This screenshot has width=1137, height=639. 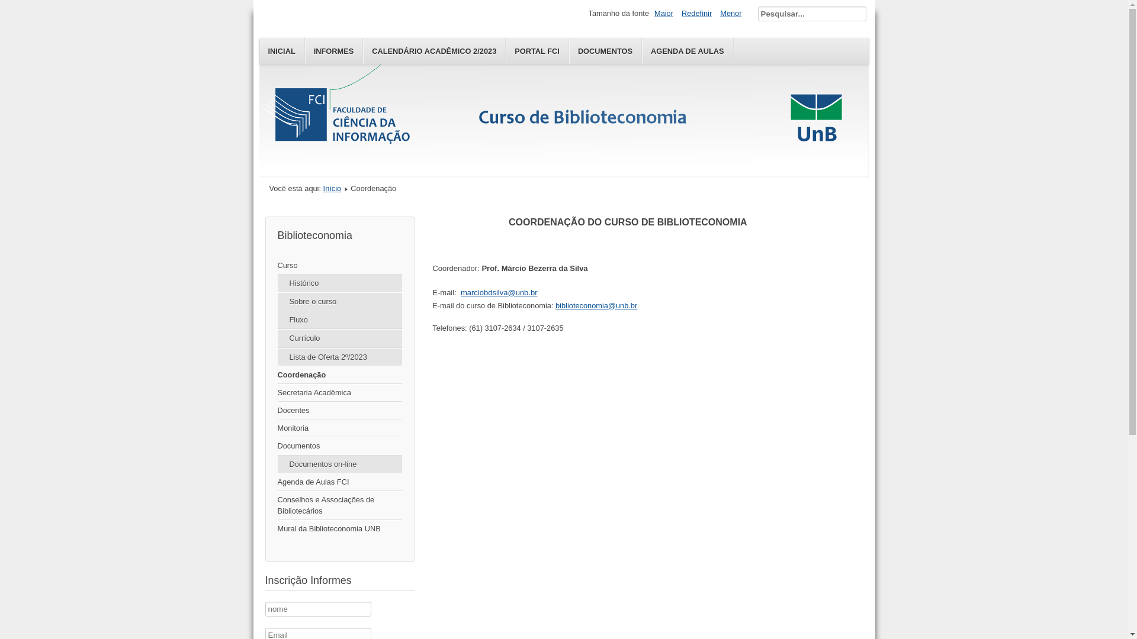 I want to click on INFORMES, so click(x=334, y=51).